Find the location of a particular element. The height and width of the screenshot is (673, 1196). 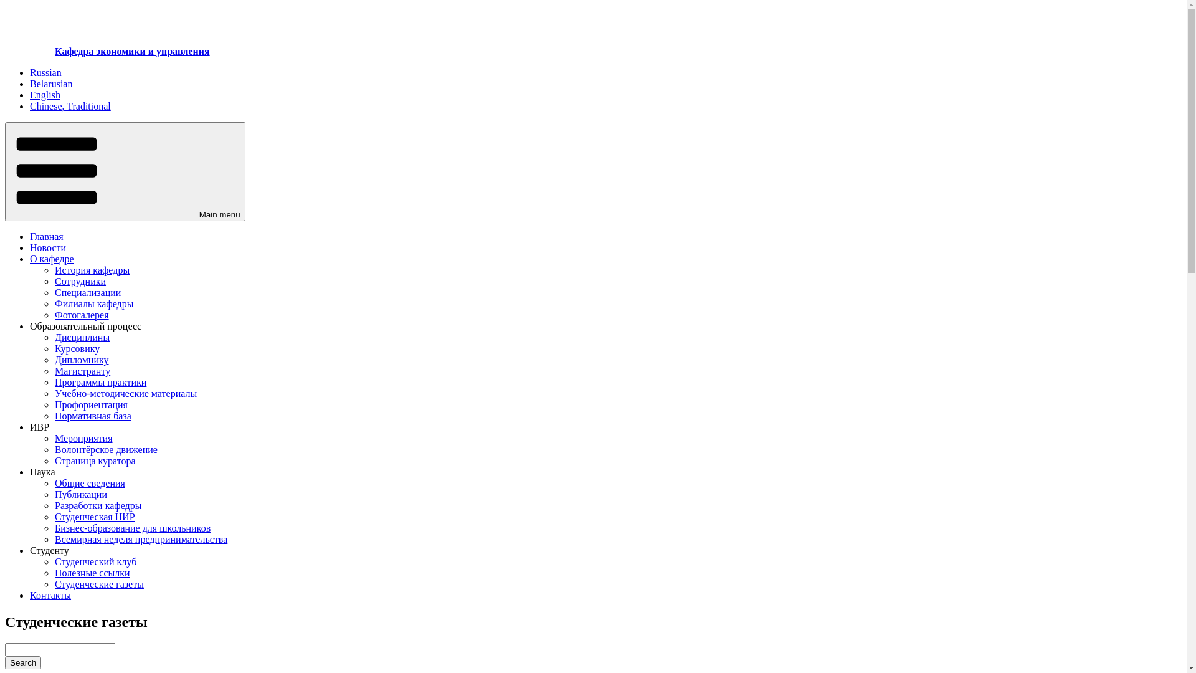

Belarusian is located at coordinates (51, 84).